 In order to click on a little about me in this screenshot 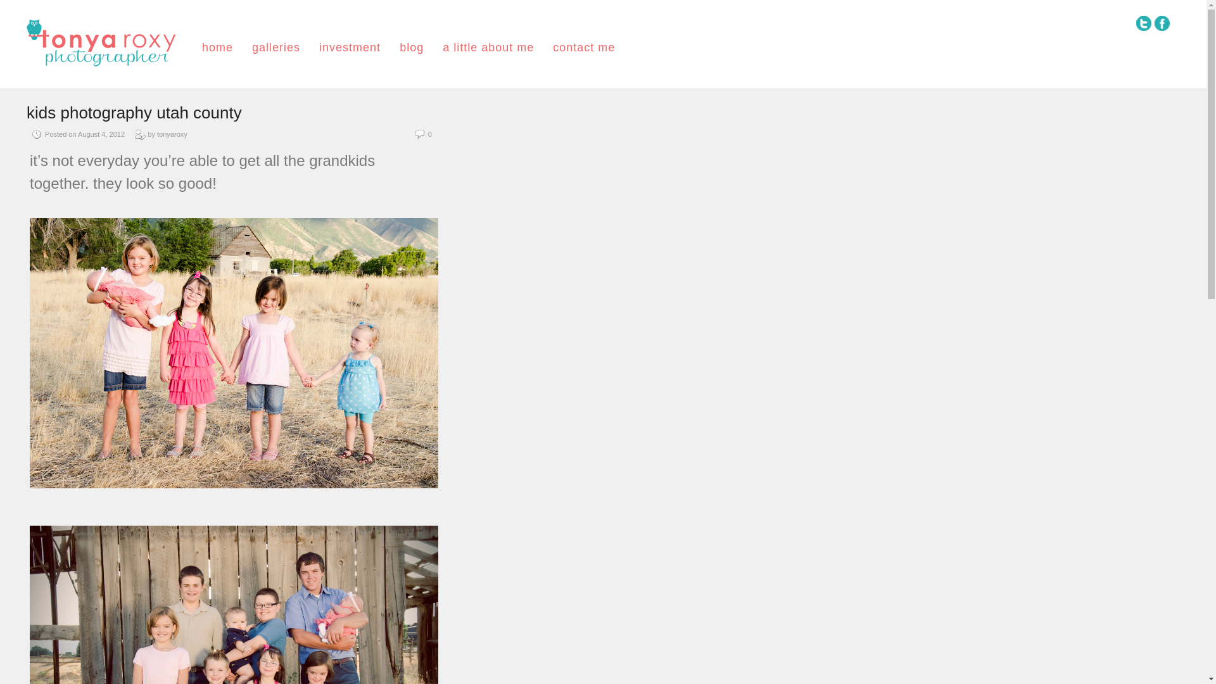, I will do `click(488, 47)`.